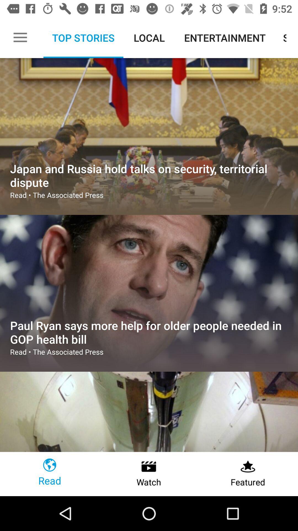 This screenshot has height=531, width=298. Describe the element at coordinates (20, 38) in the screenshot. I see `press the item to the left of top stories item` at that location.